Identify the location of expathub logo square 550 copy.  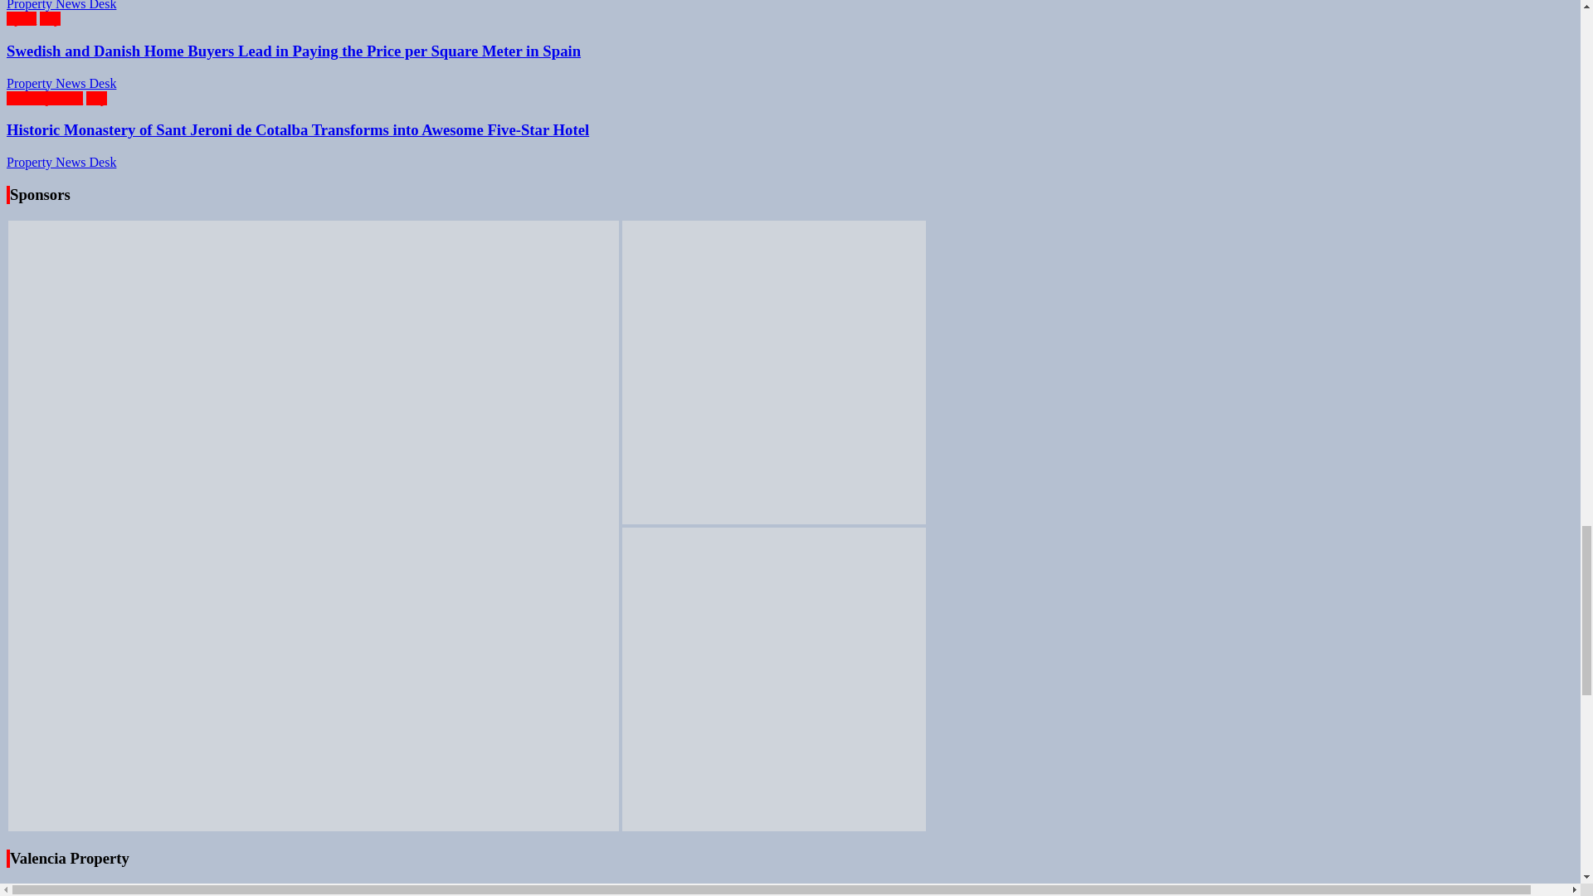
(773, 679).